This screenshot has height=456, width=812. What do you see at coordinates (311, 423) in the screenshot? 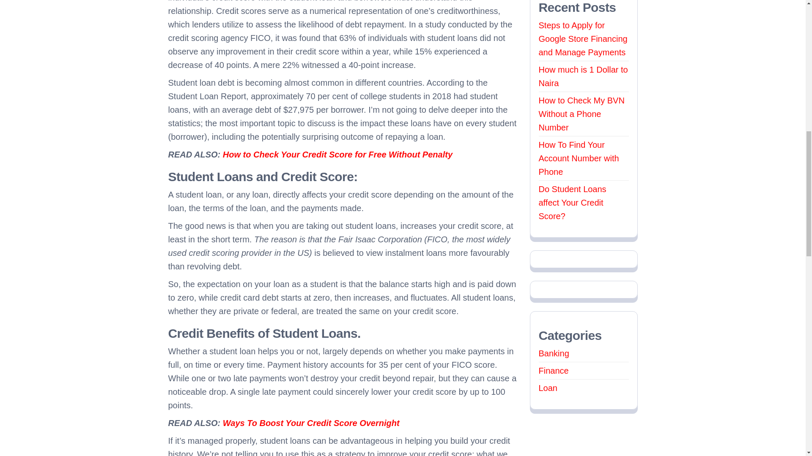
I see `Ways To Boost Your Credit Score Overnight` at bounding box center [311, 423].